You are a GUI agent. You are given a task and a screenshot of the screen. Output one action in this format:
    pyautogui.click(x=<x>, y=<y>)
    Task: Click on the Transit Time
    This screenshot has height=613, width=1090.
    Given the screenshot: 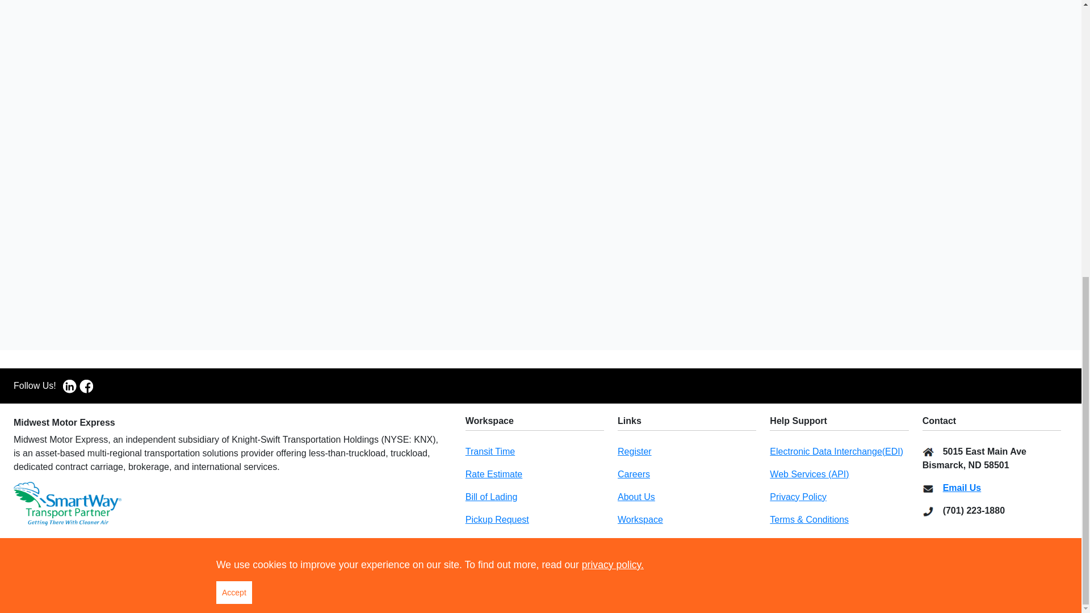 What is the action you would take?
    pyautogui.click(x=489, y=451)
    